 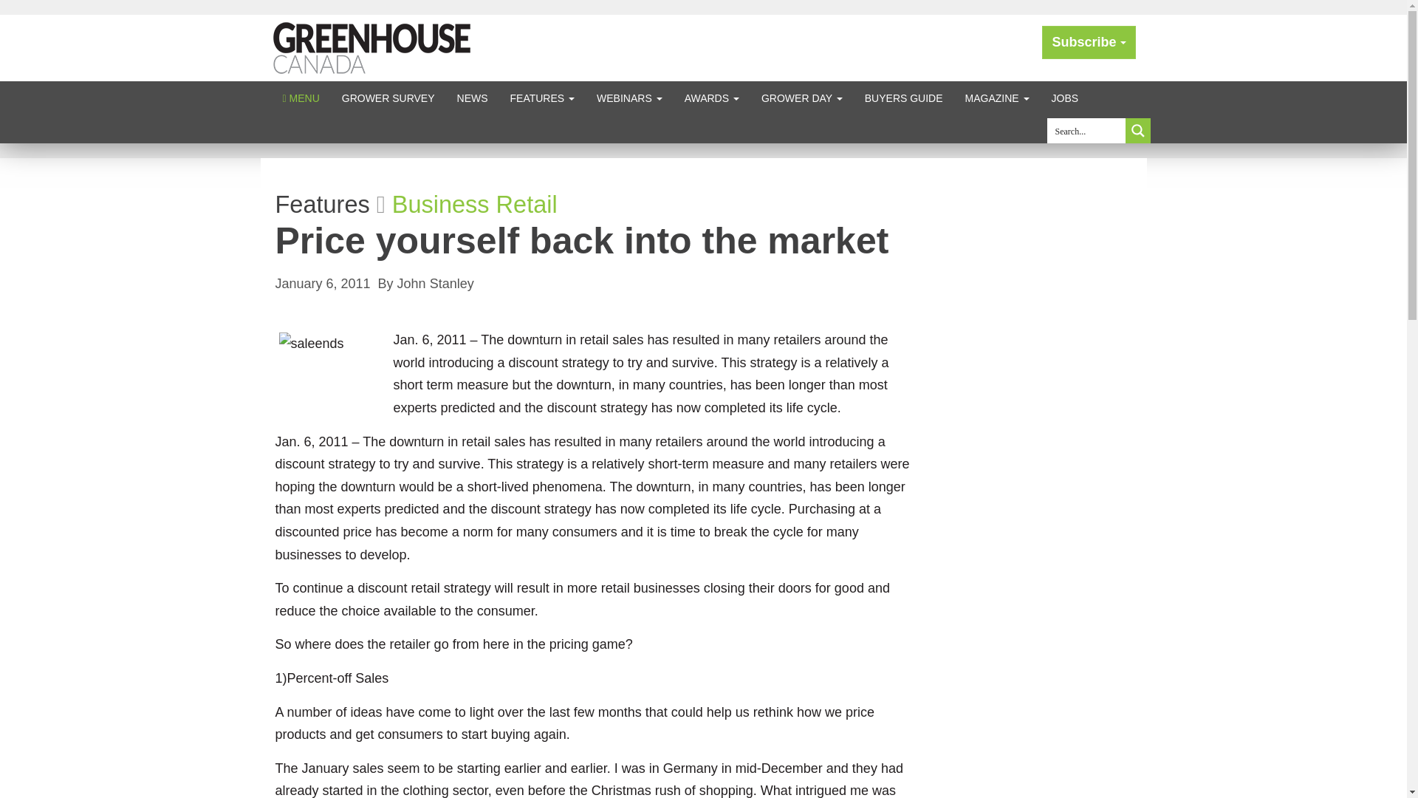 What do you see at coordinates (372, 47) in the screenshot?
I see `Greenhouse Canada` at bounding box center [372, 47].